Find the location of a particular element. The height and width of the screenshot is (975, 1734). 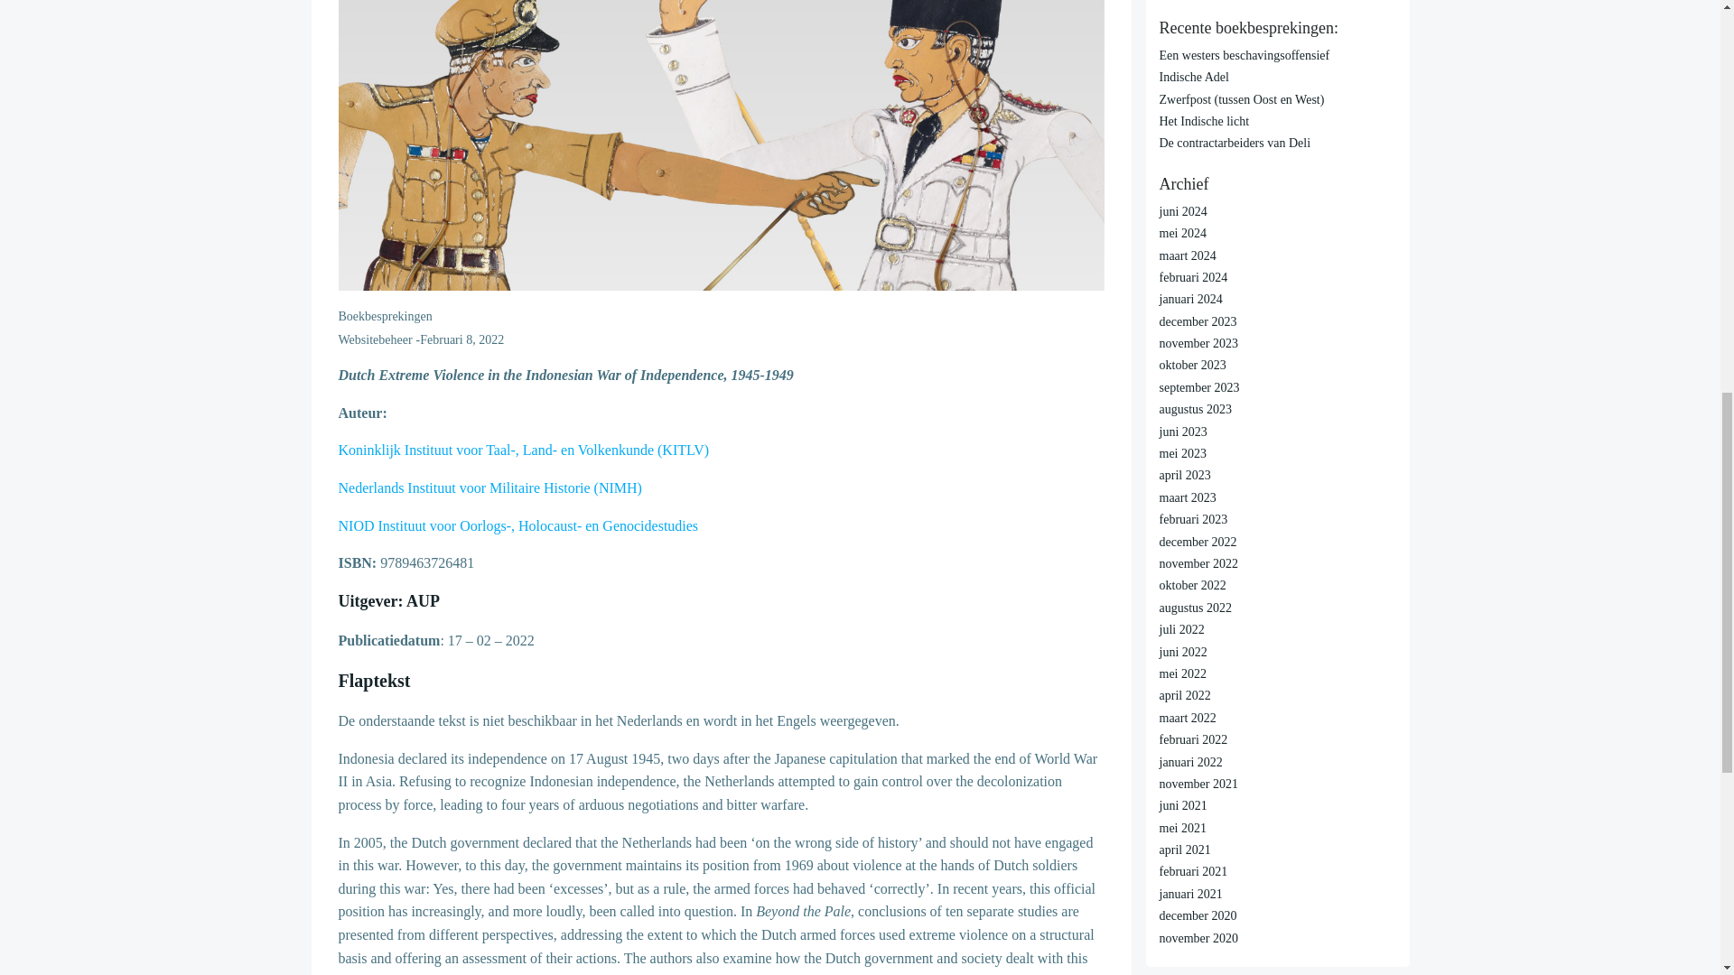

februari 2023 is located at coordinates (1194, 520).